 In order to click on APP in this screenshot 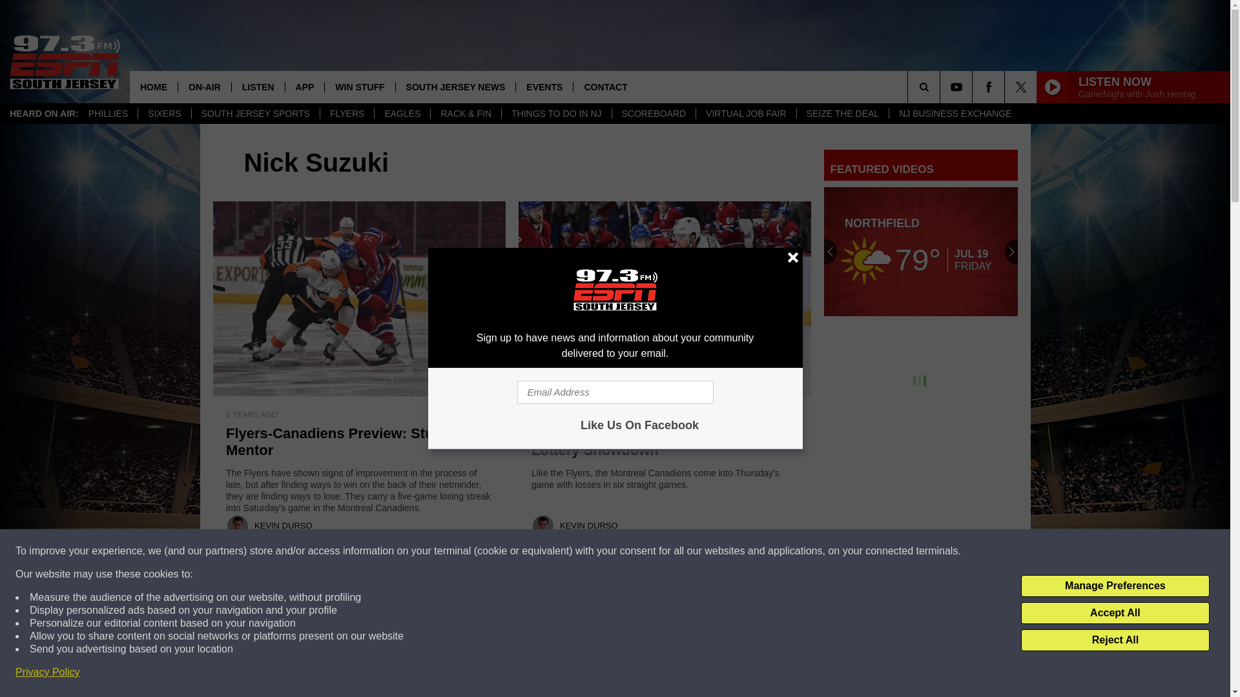, I will do `click(305, 86)`.